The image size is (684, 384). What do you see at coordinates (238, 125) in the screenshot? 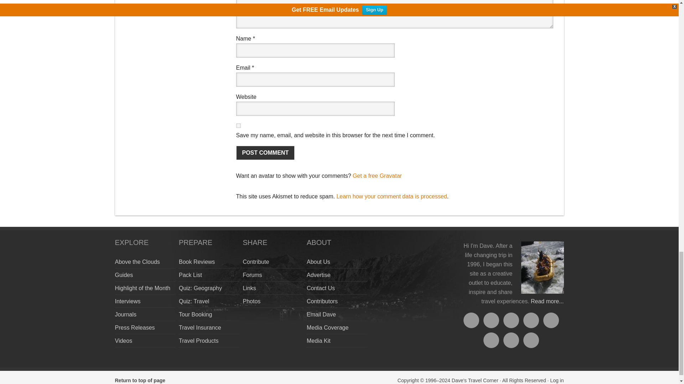
I see `yes` at bounding box center [238, 125].